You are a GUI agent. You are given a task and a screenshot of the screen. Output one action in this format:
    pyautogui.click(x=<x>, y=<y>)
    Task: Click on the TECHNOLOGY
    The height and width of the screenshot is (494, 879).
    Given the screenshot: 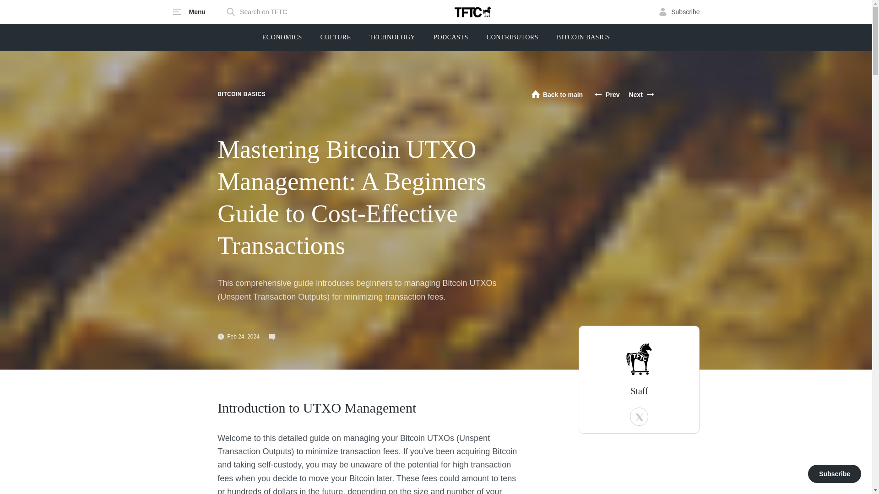 What is the action you would take?
    pyautogui.click(x=392, y=38)
    